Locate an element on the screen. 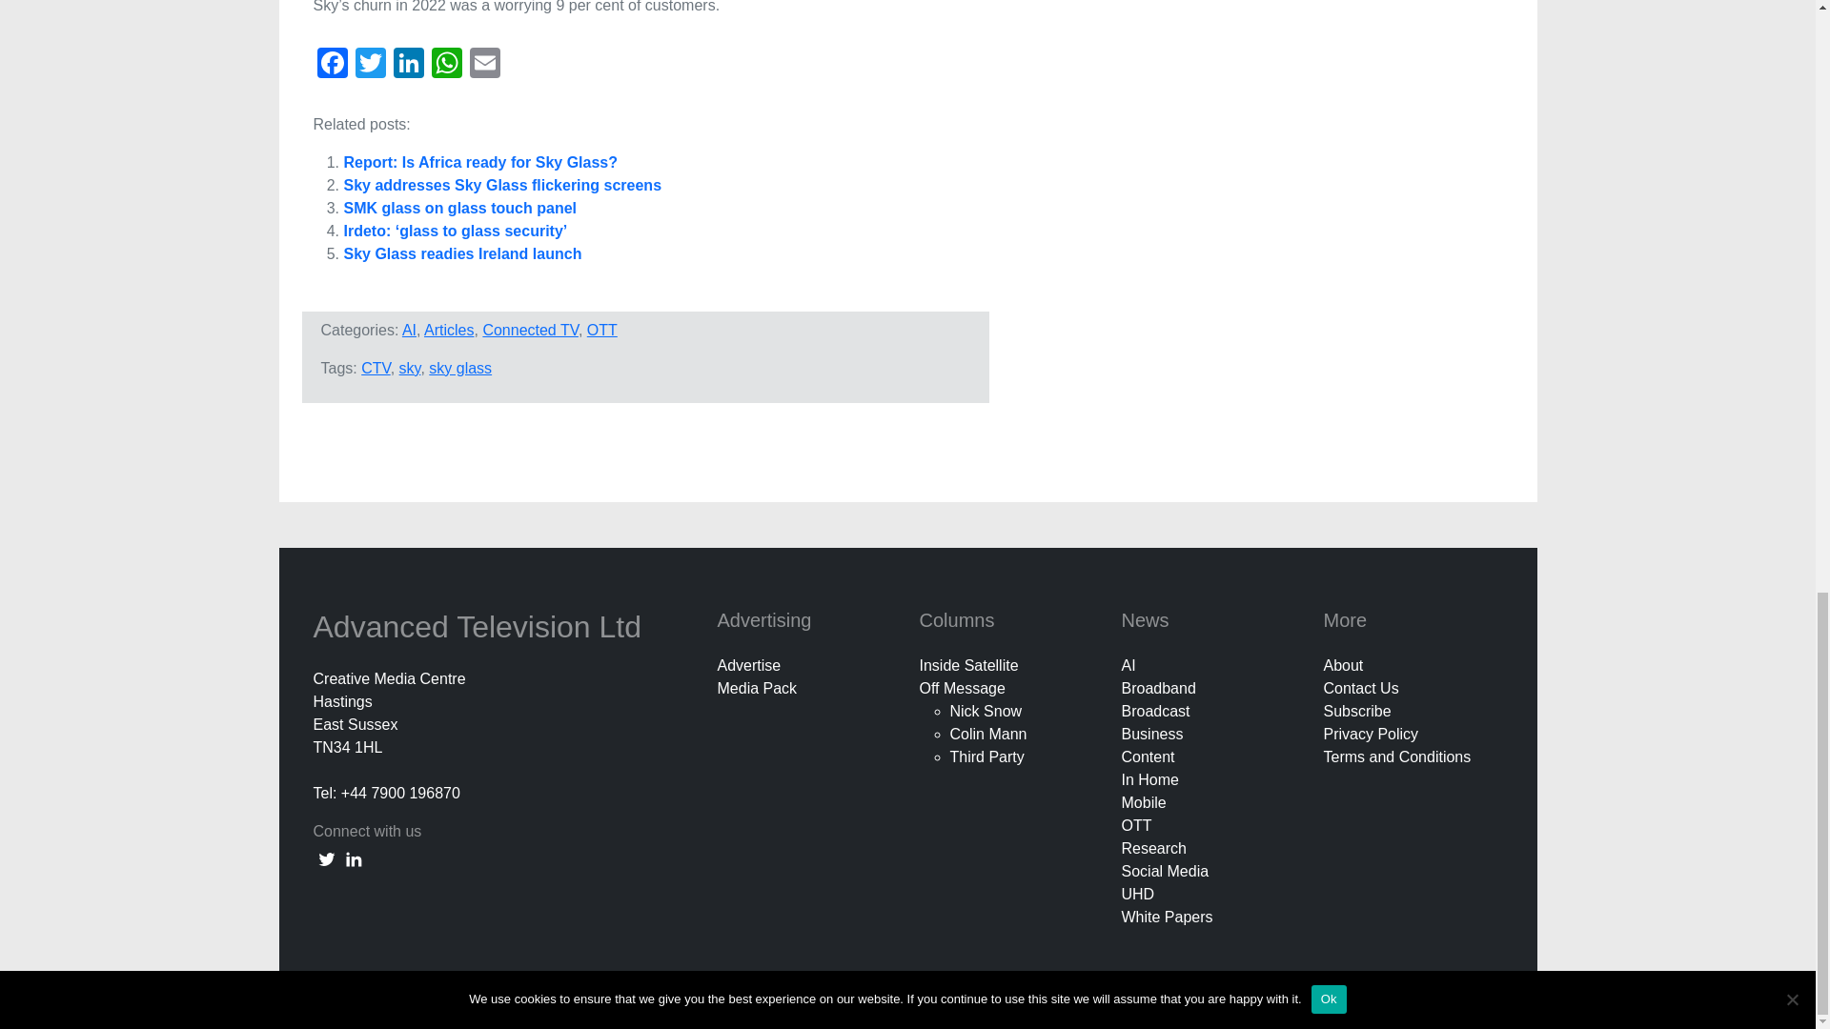  Report: Is Africa ready for Sky Glass? is located at coordinates (480, 162).